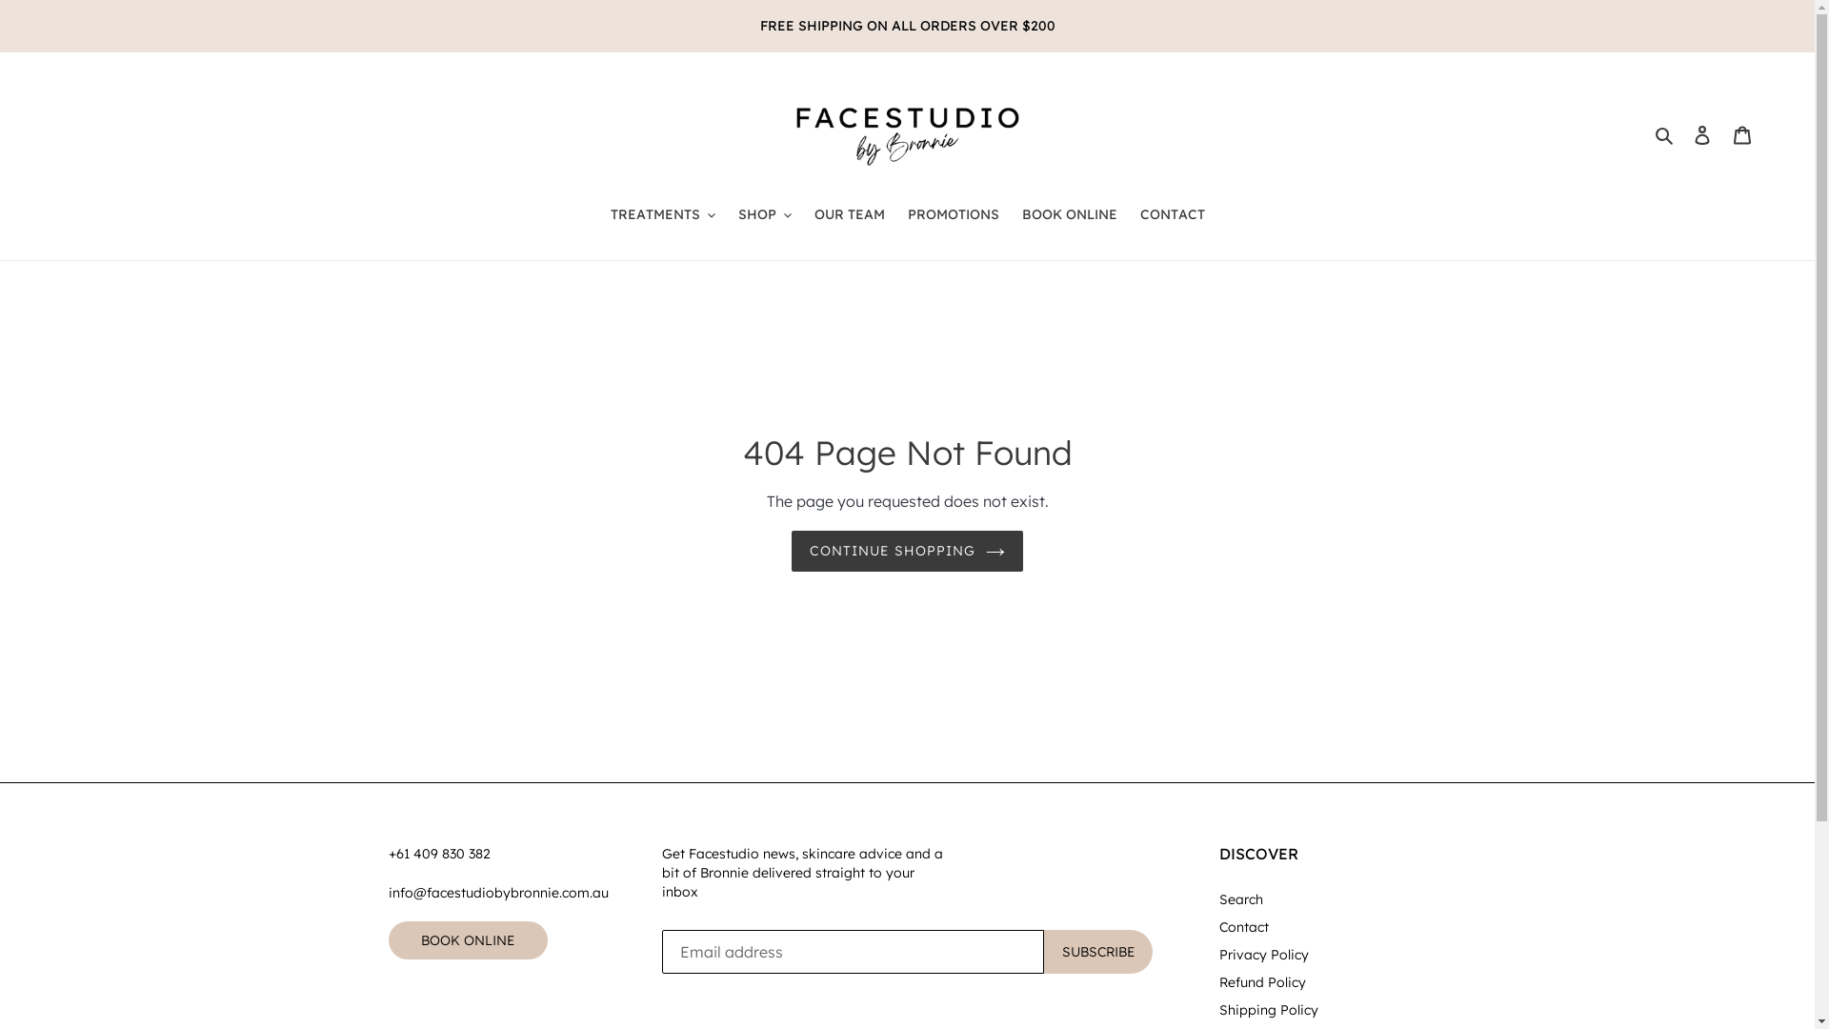  I want to click on CONTACT, so click(1172, 215).